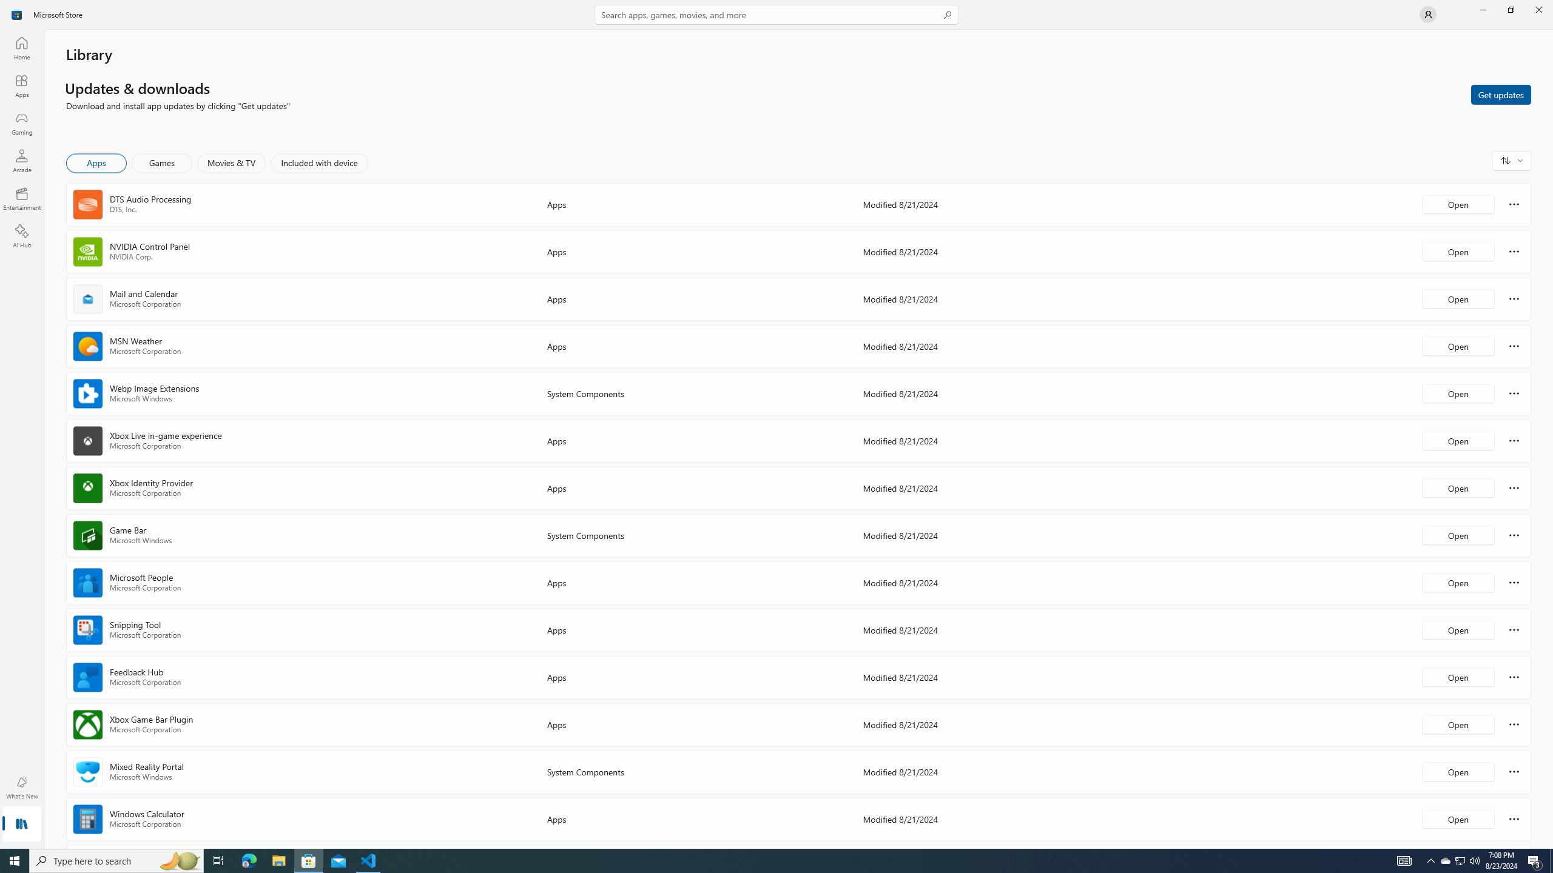  Describe the element at coordinates (231, 163) in the screenshot. I see `Movies & TV` at that location.